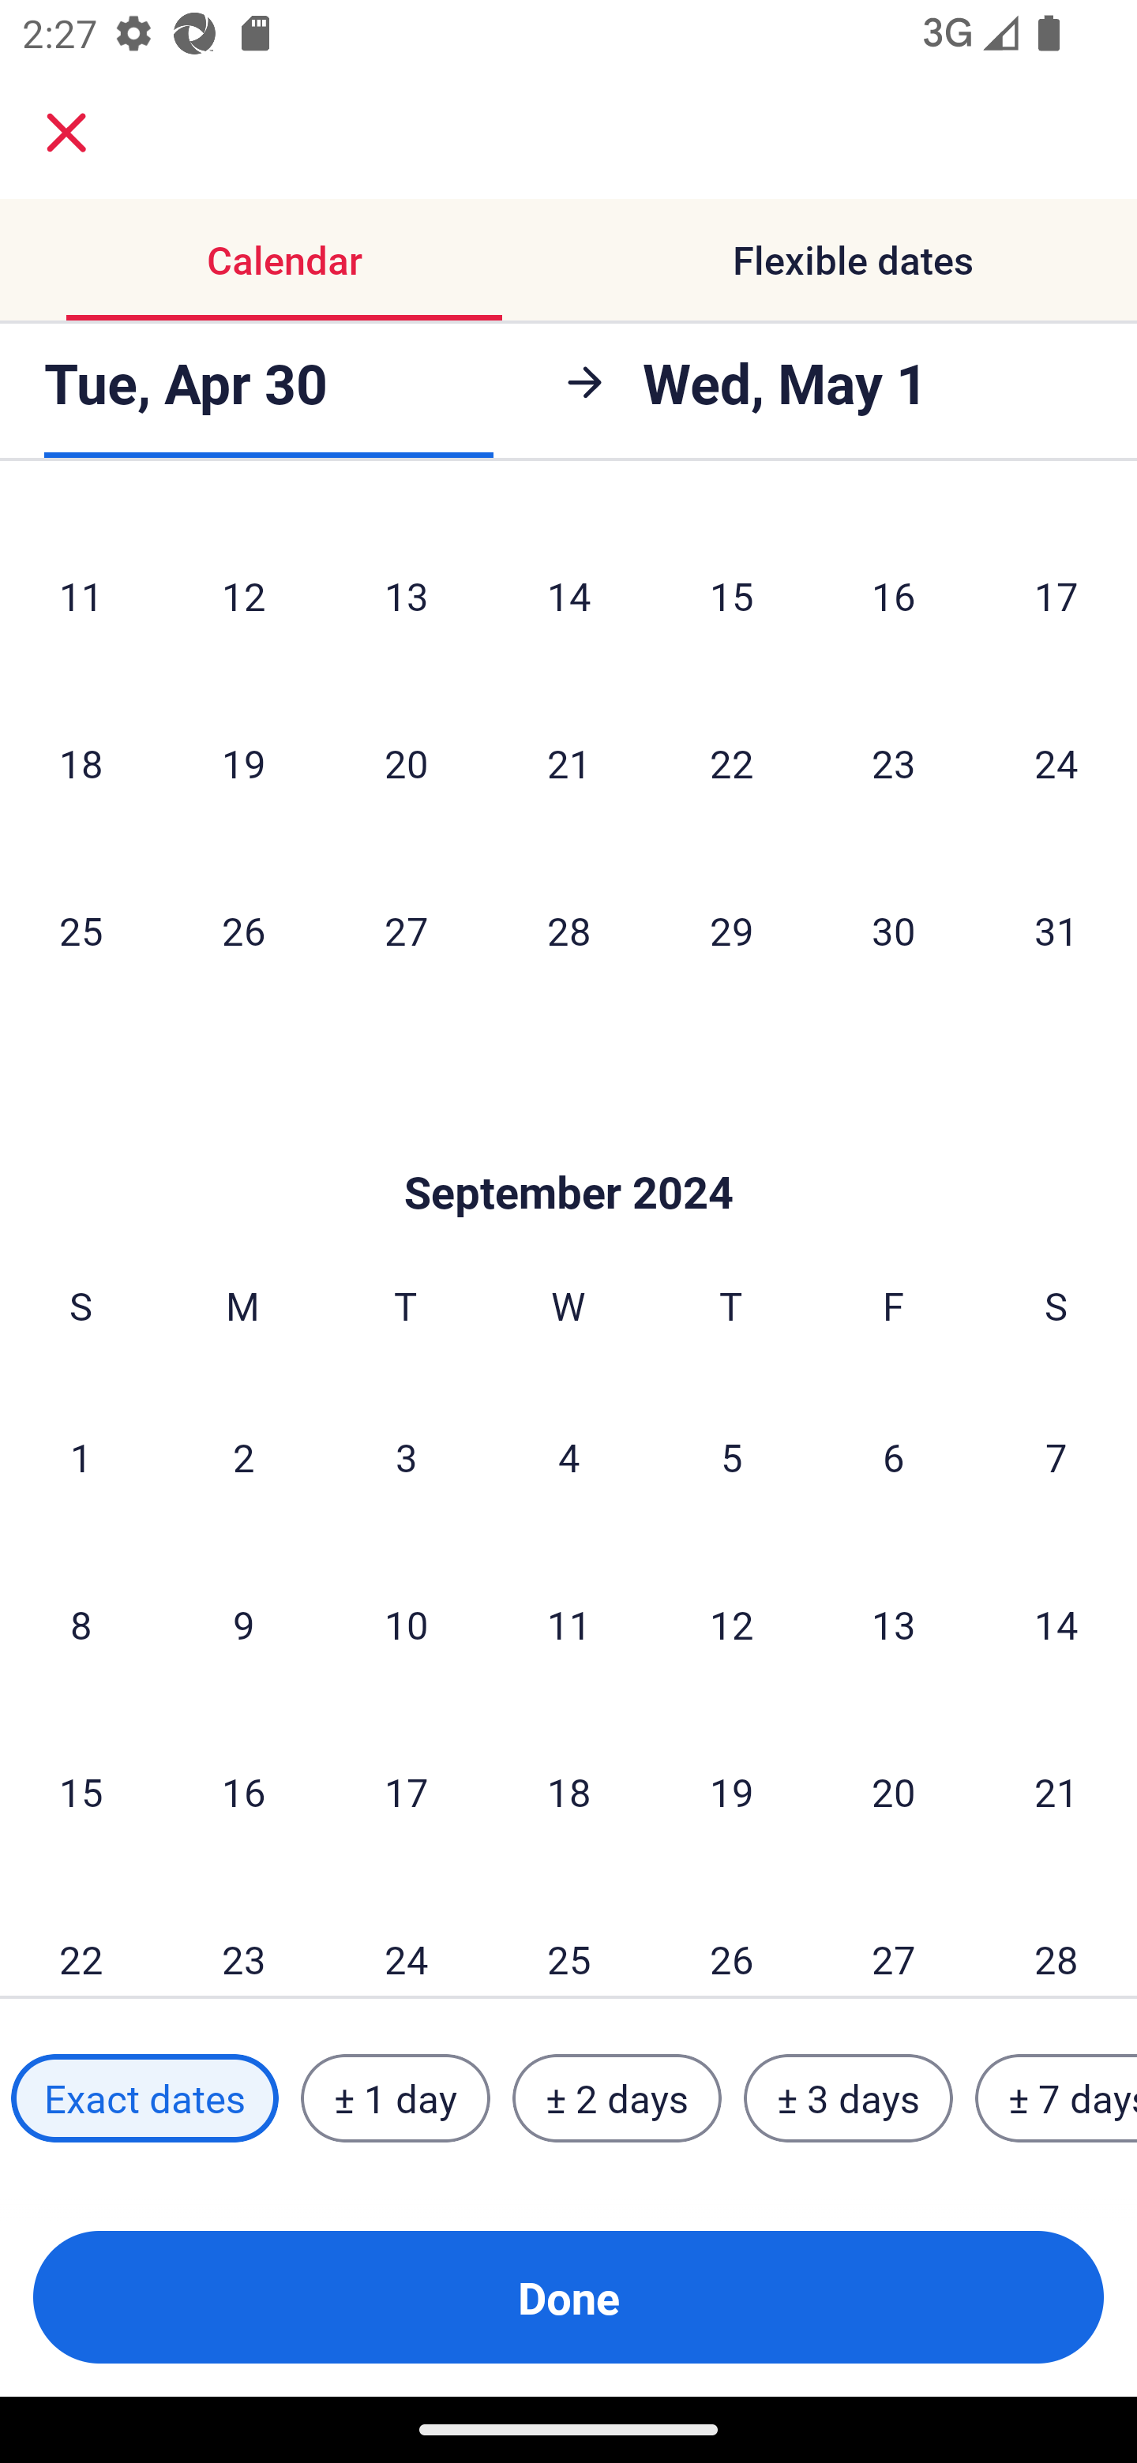 Image resolution: width=1137 pixels, height=2463 pixels. What do you see at coordinates (243, 763) in the screenshot?
I see `19 Monday, August 19, 2024` at bounding box center [243, 763].